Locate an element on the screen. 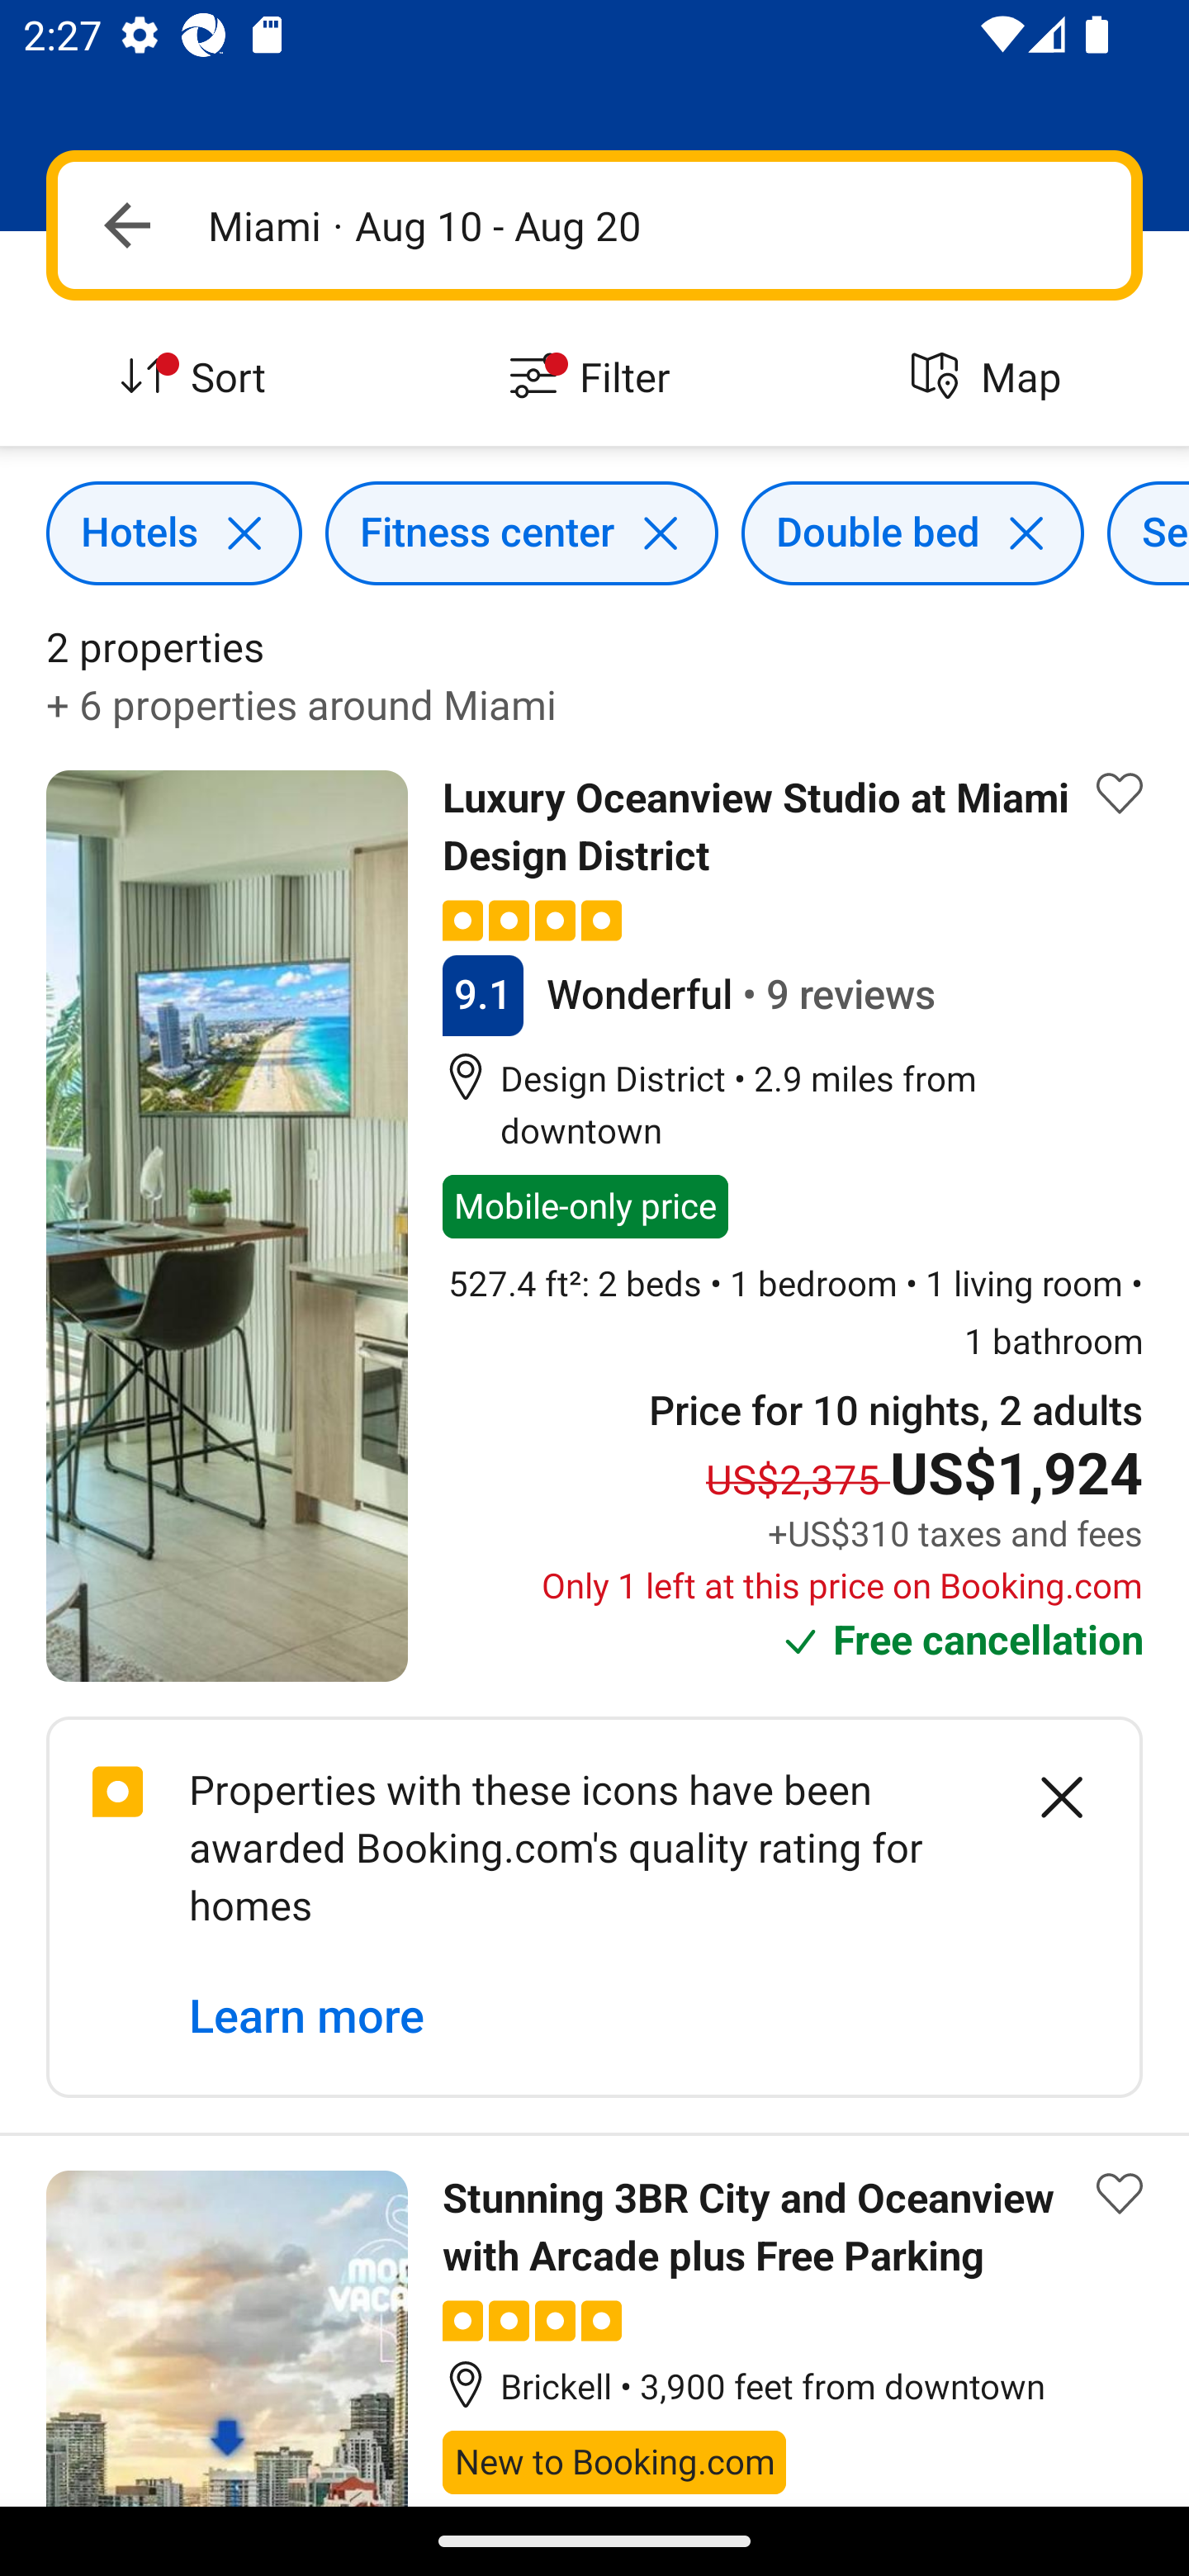 This screenshot has height=2576, width=1189. Save property to list is located at coordinates (1120, 793).